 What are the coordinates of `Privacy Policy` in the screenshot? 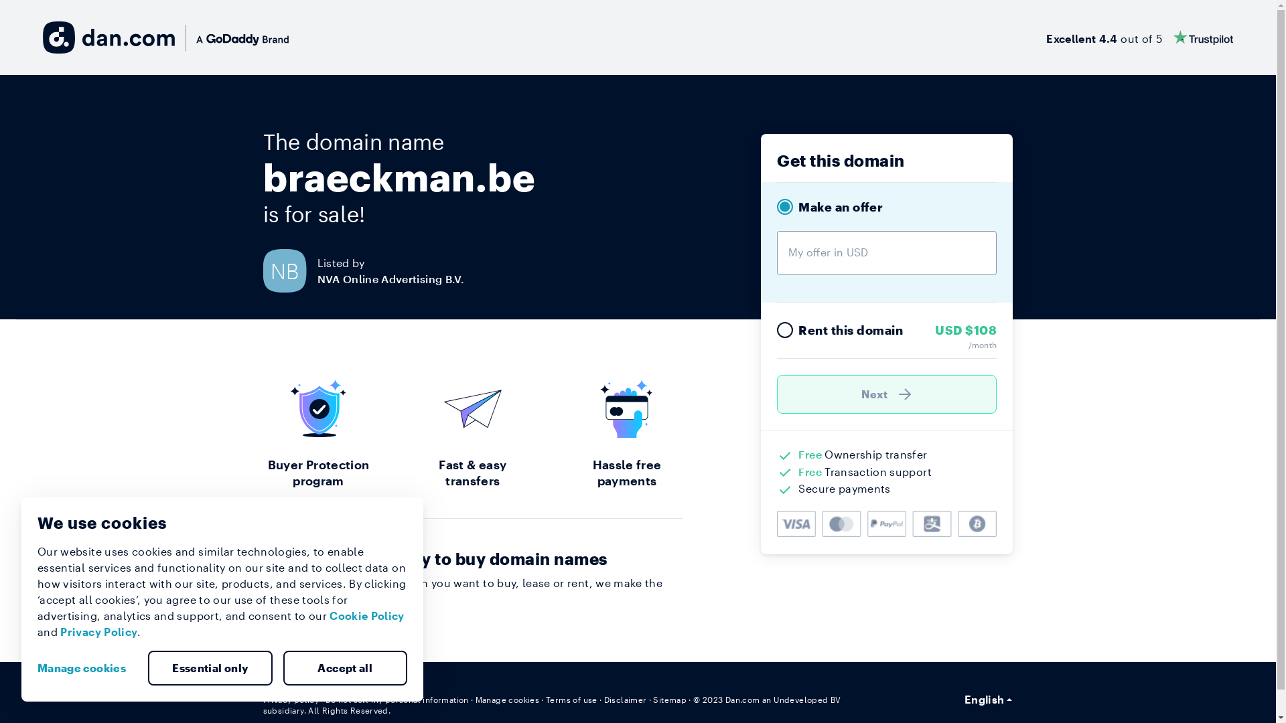 It's located at (99, 632).